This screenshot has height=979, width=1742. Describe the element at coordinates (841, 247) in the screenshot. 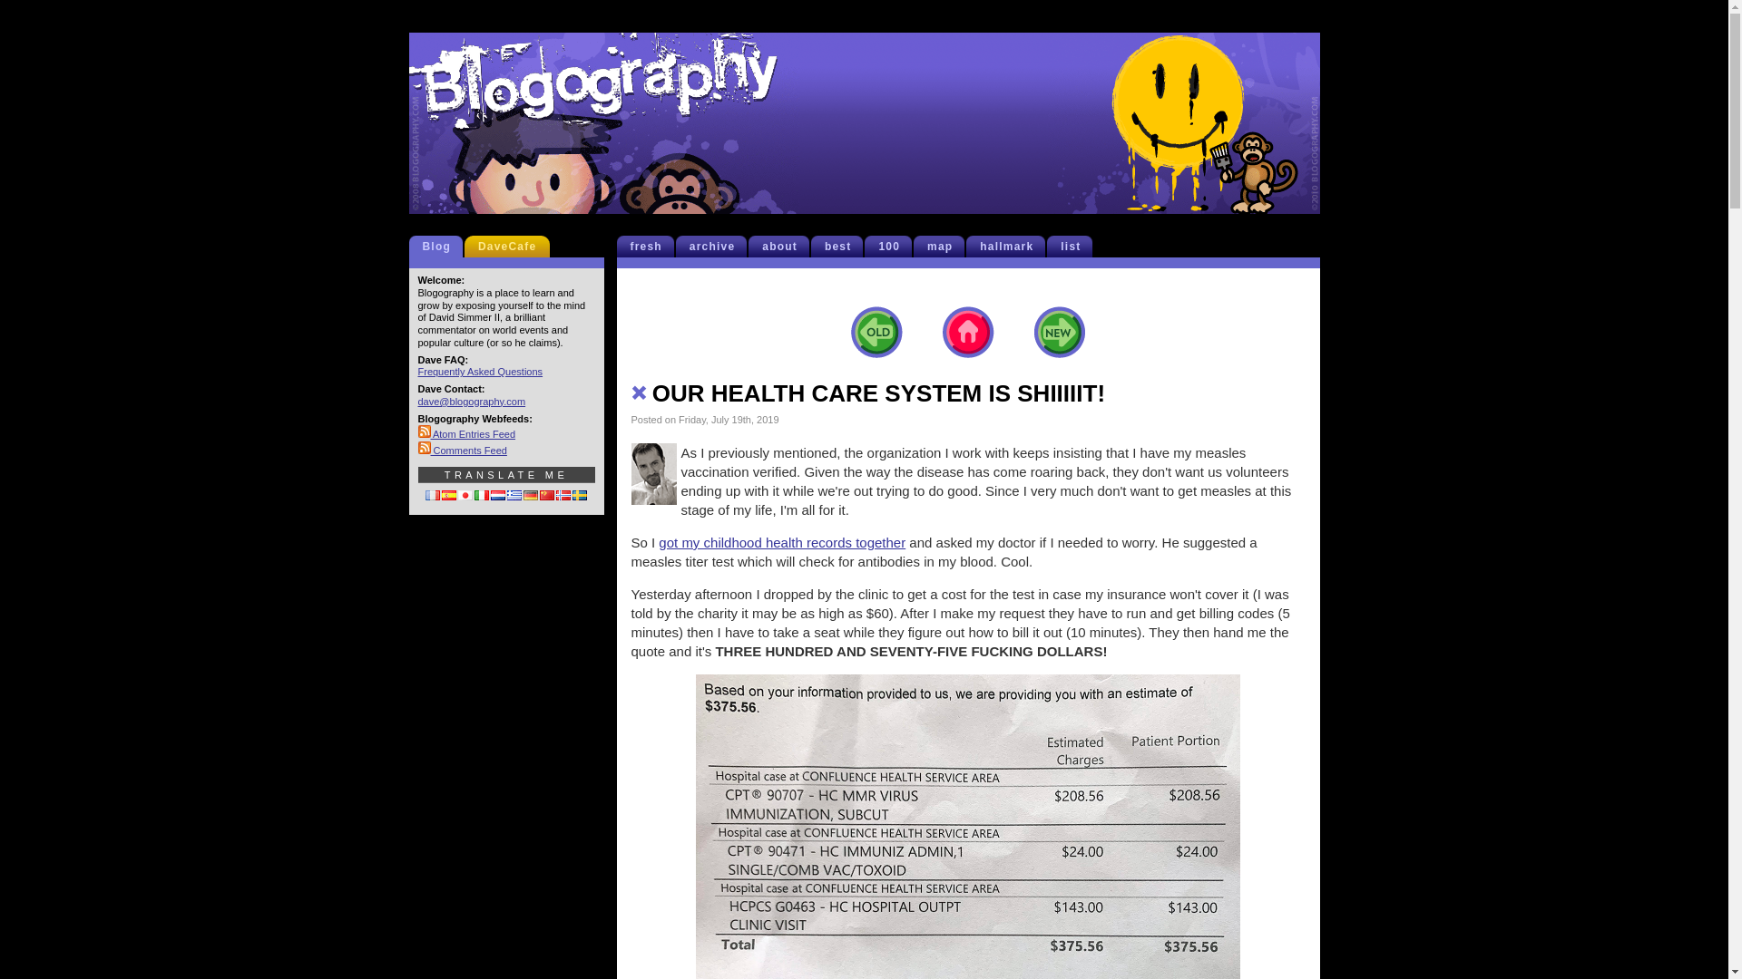

I see `best` at that location.